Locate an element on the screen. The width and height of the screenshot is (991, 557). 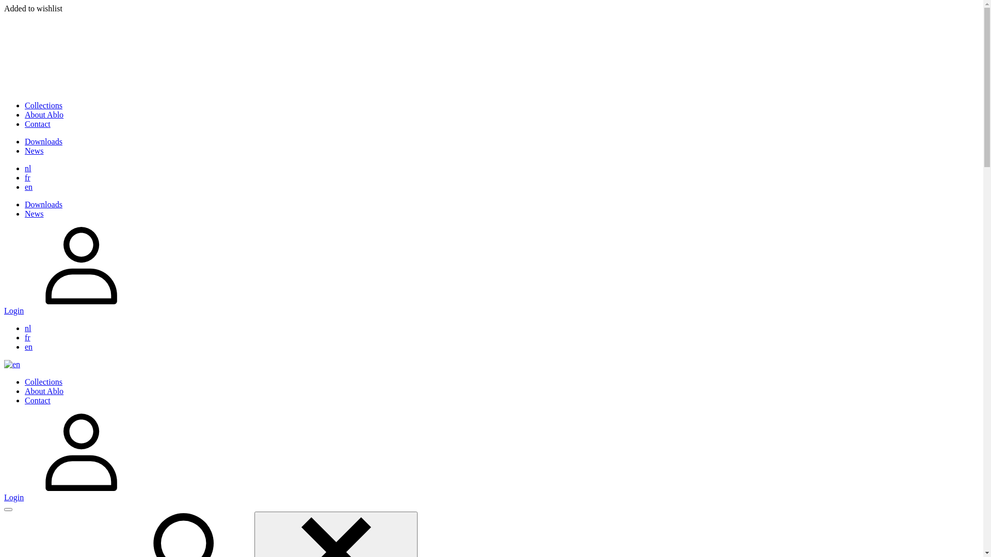
en is located at coordinates (29, 347).